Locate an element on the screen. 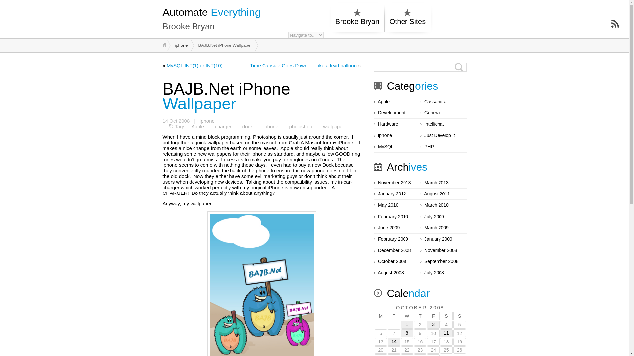 Image resolution: width=634 pixels, height=356 pixels. wallpaper is located at coordinates (334, 127).